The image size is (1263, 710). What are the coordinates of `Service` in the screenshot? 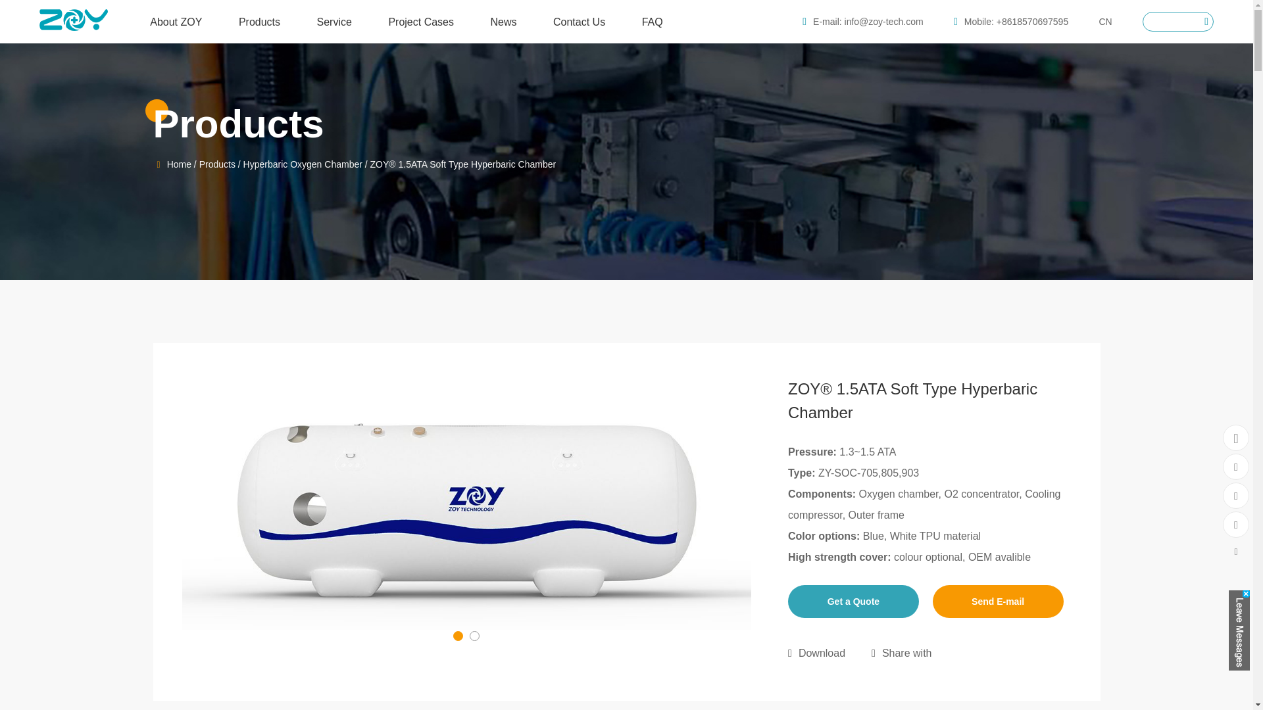 It's located at (334, 29).